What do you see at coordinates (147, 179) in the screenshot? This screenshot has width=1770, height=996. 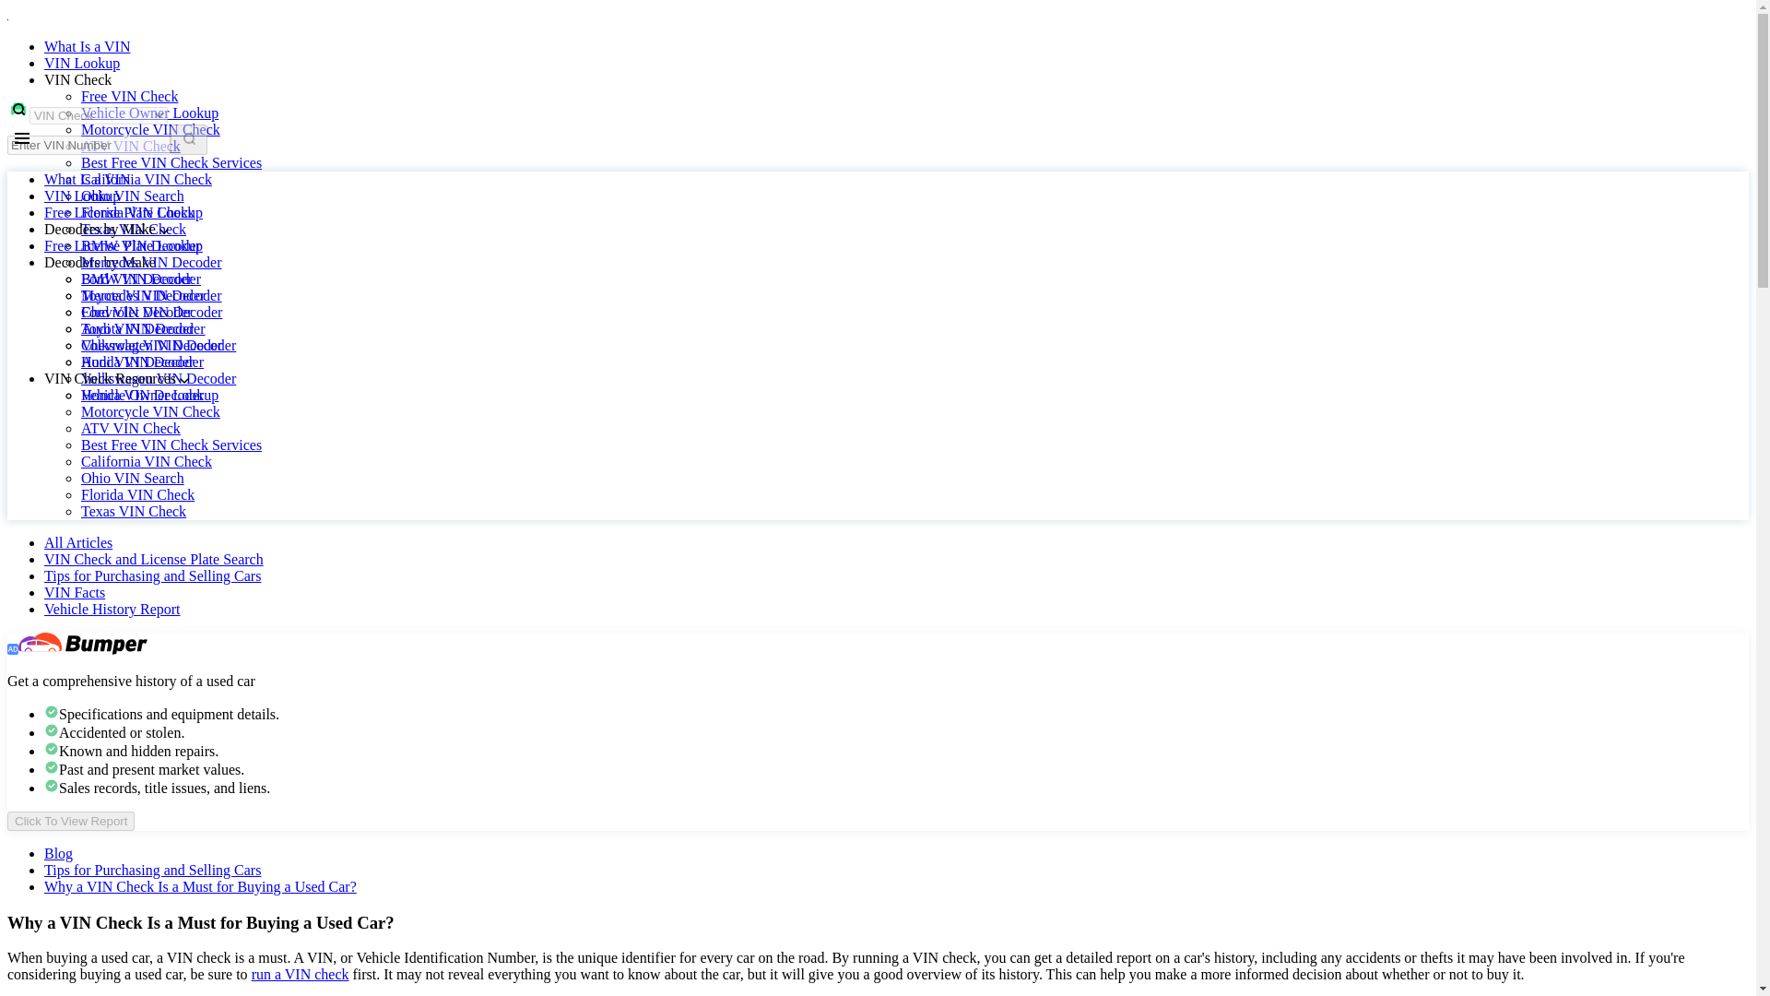 I see `California VIN Check` at bounding box center [147, 179].